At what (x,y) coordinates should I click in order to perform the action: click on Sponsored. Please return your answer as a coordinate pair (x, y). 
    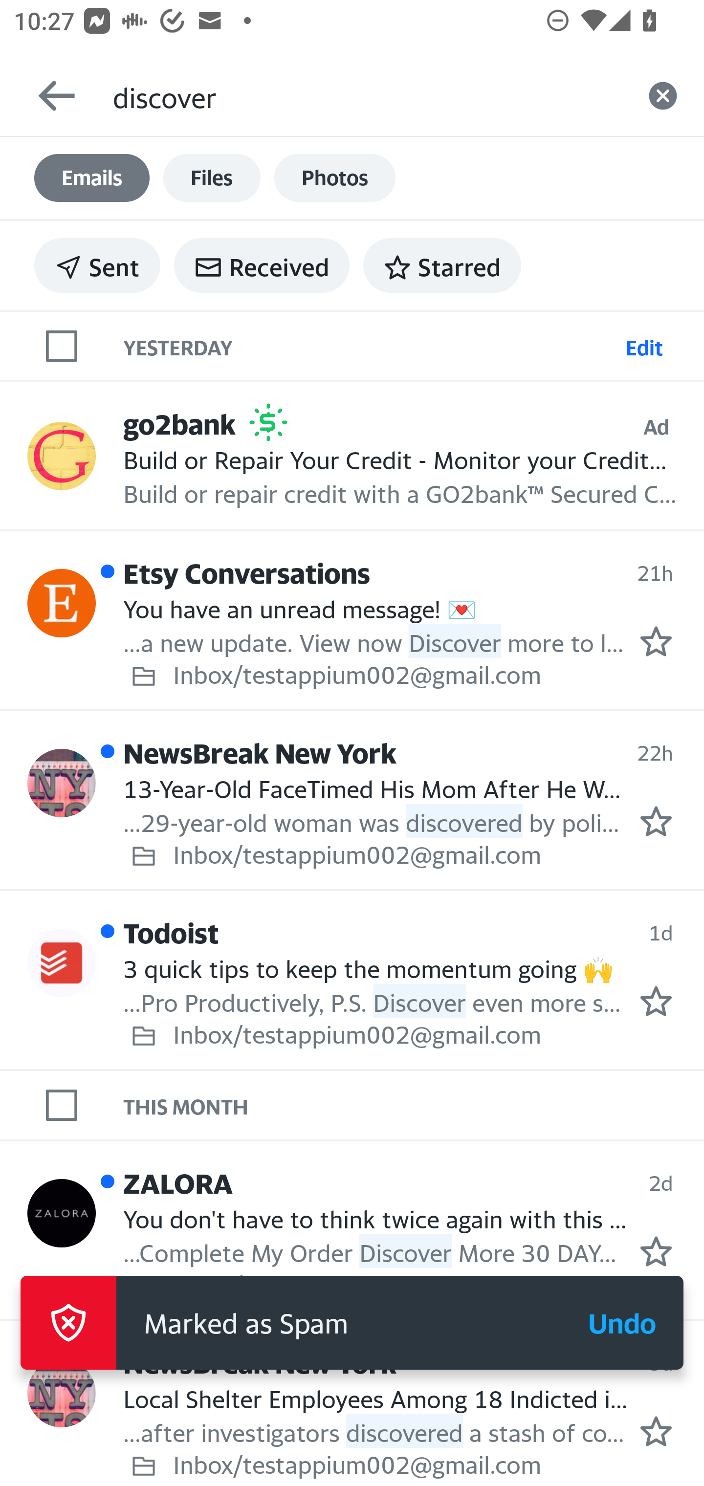
    Looking at the image, I should click on (268, 422).